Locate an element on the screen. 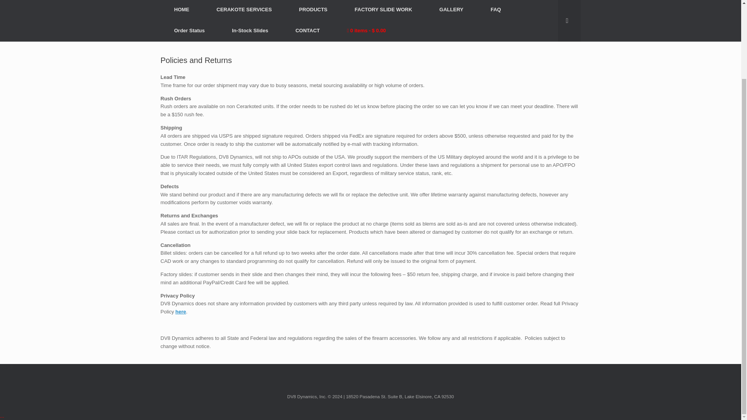 Image resolution: width=747 pixels, height=420 pixels. CONTACT is located at coordinates (307, 30).